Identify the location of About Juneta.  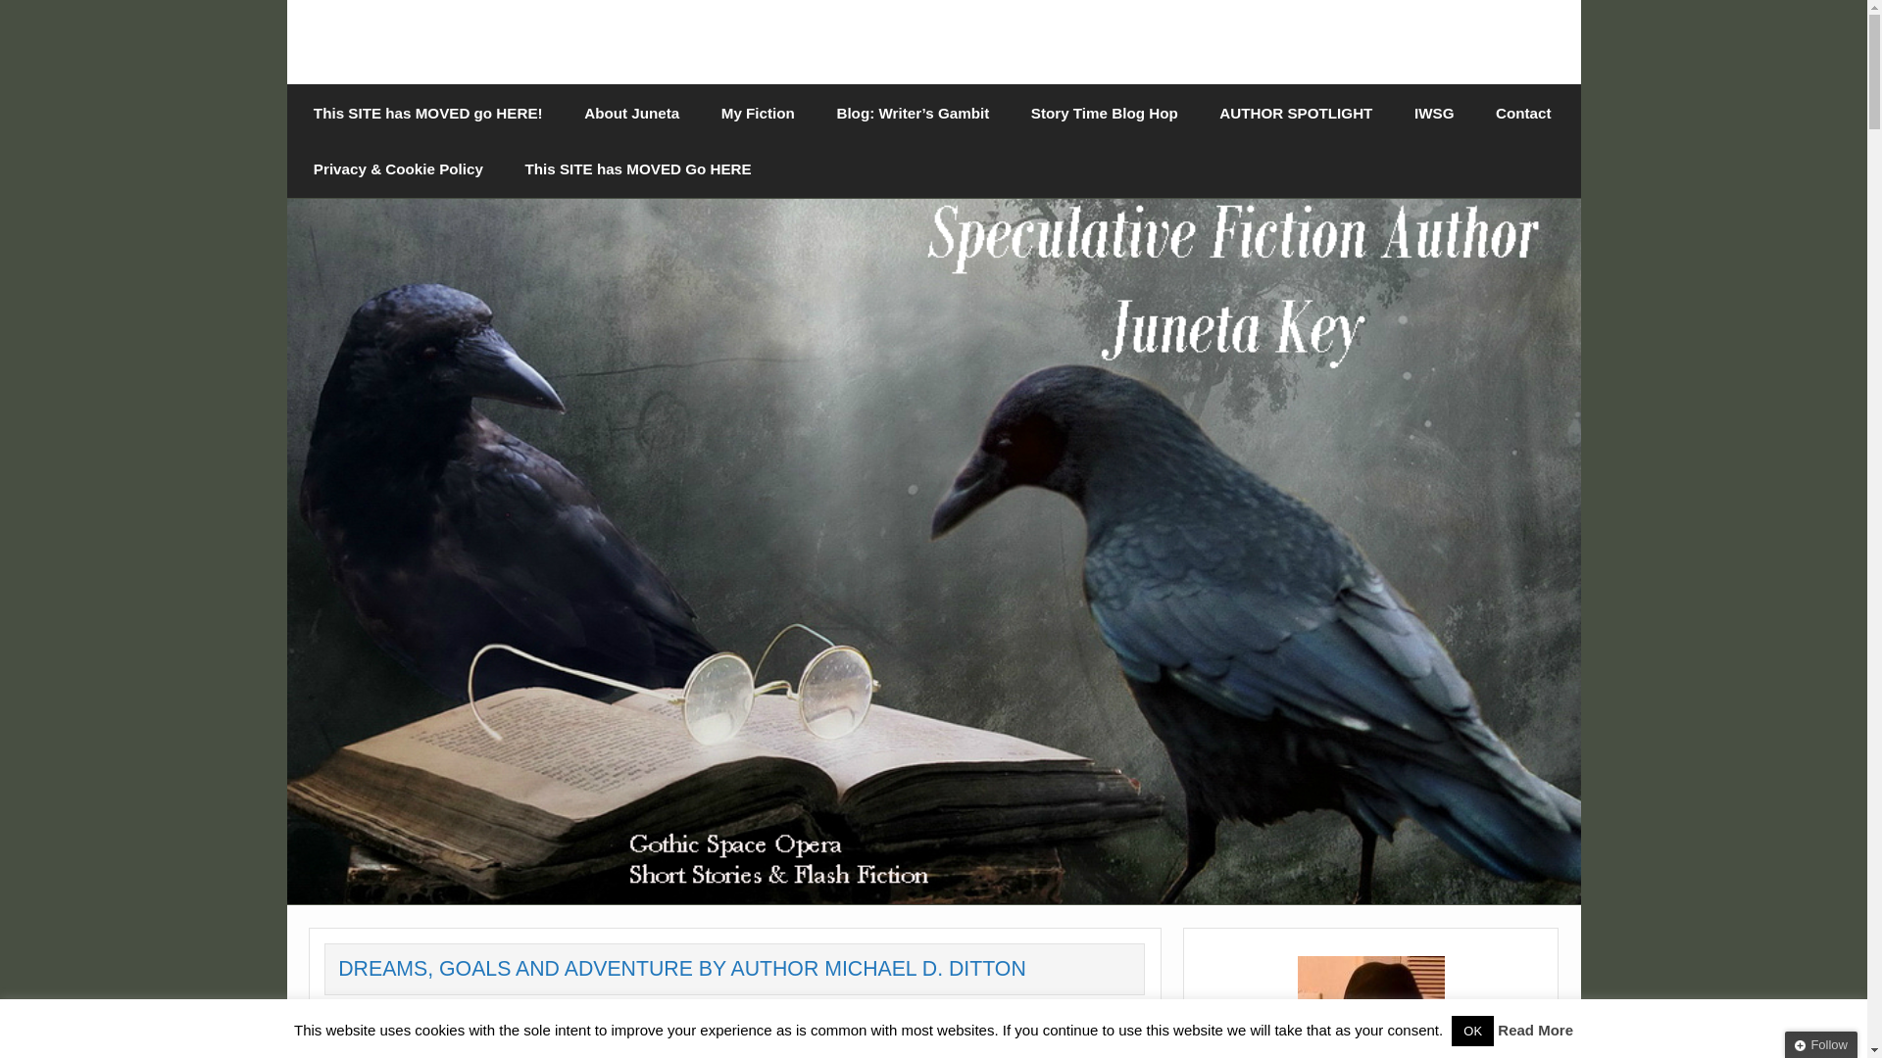
(631, 112).